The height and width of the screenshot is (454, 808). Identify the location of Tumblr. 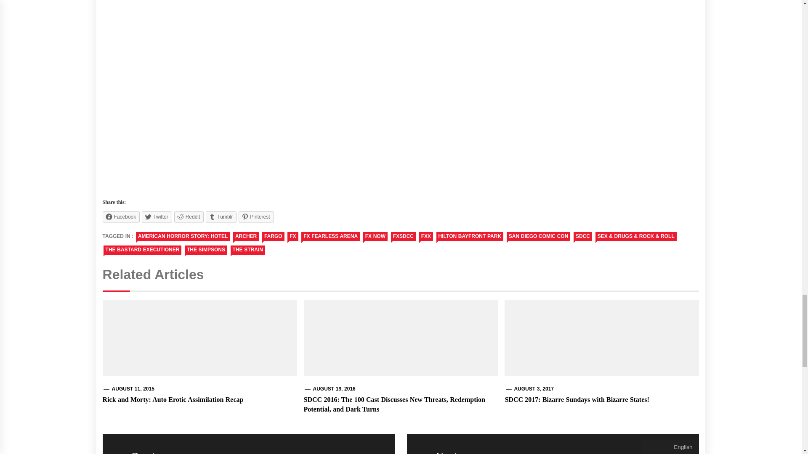
(221, 217).